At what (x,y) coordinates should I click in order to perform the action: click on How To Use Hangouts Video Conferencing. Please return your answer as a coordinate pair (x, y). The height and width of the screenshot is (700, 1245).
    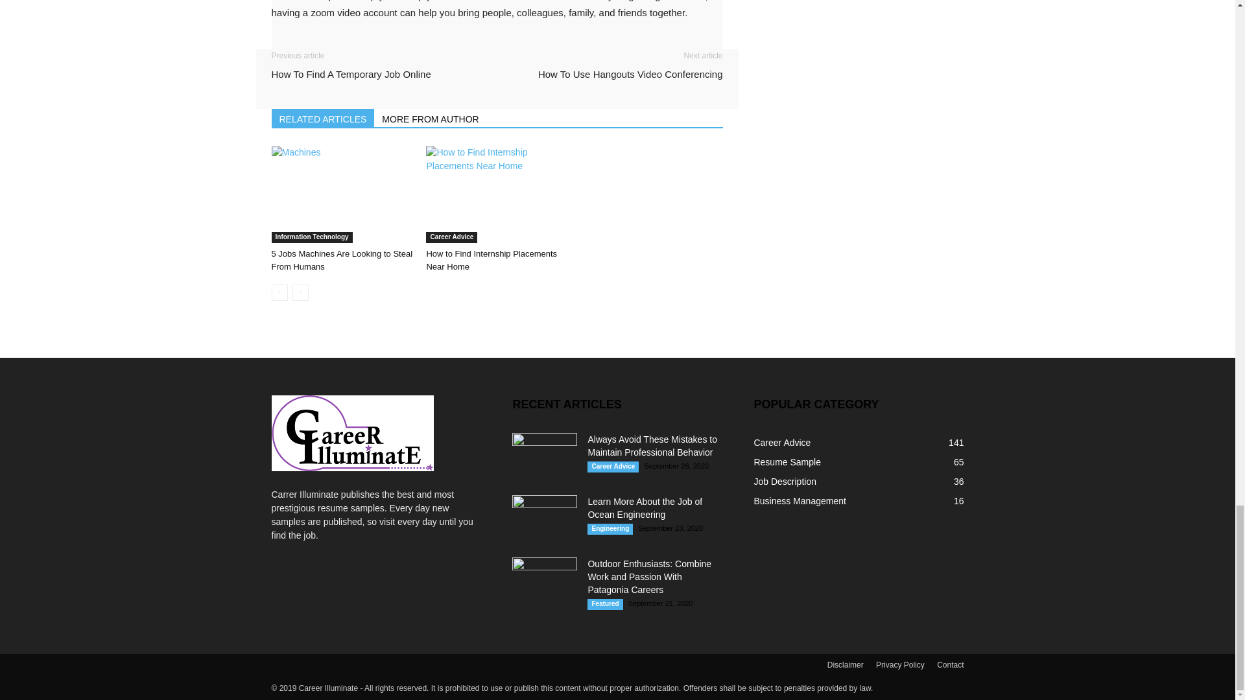
    Looking at the image, I should click on (630, 74).